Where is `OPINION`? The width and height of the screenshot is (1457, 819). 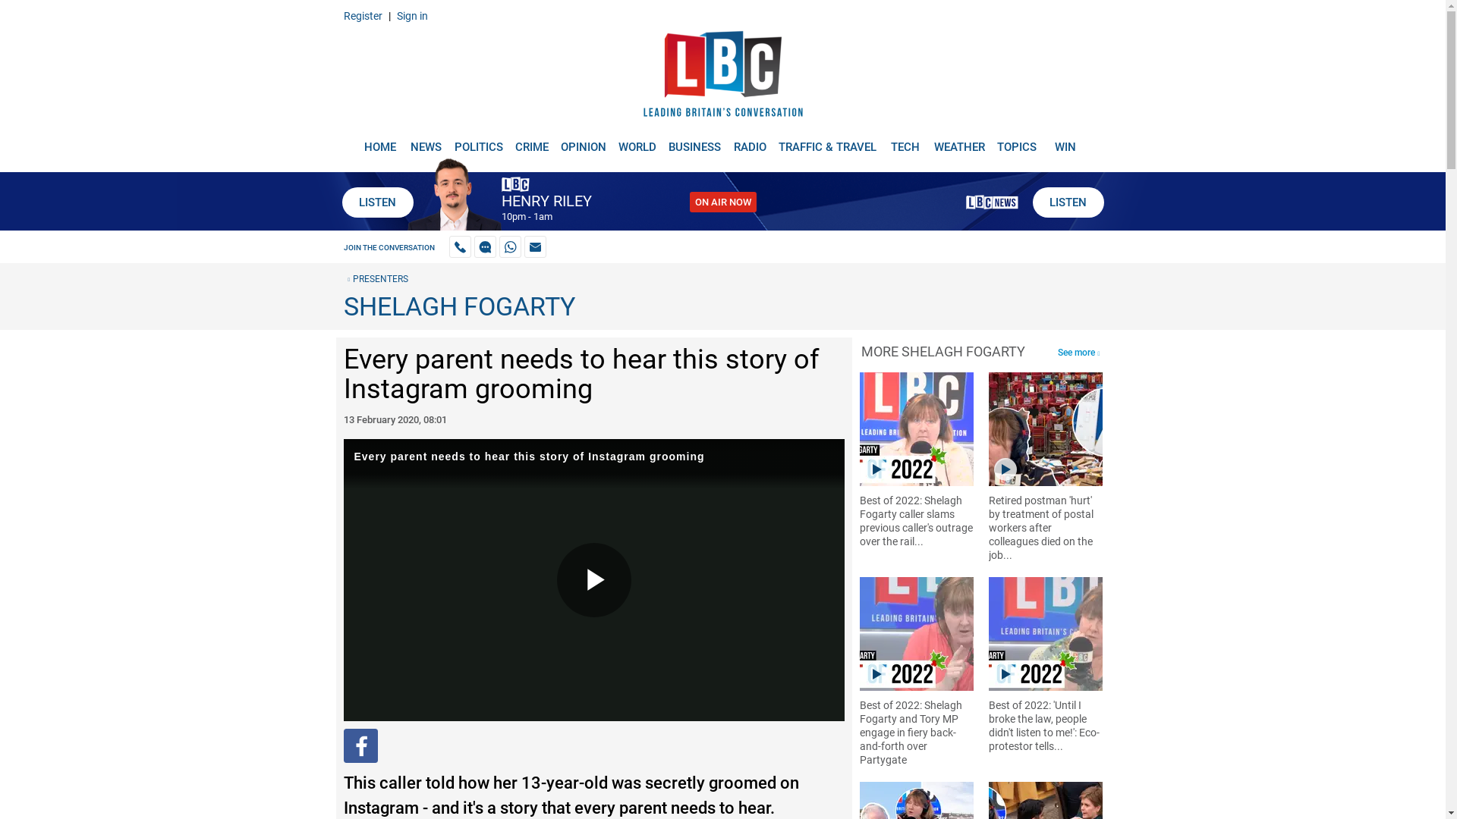 OPINION is located at coordinates (583, 141).